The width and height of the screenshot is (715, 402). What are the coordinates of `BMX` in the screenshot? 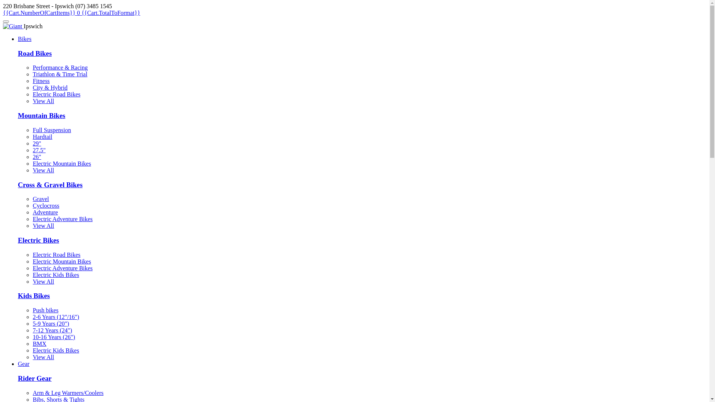 It's located at (39, 344).